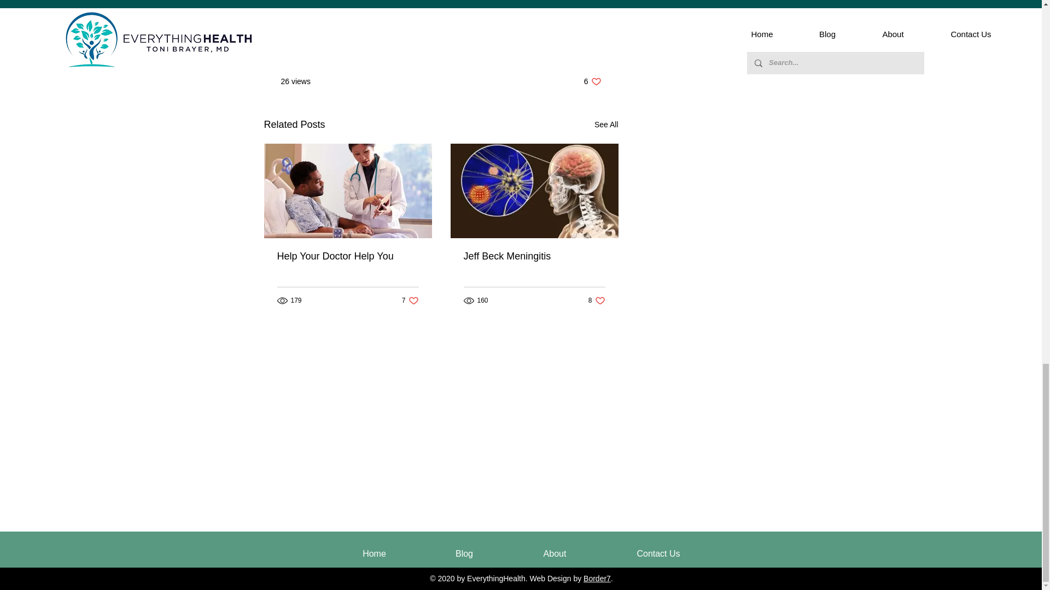  What do you see at coordinates (606, 125) in the screenshot?
I see `See All` at bounding box center [606, 125].